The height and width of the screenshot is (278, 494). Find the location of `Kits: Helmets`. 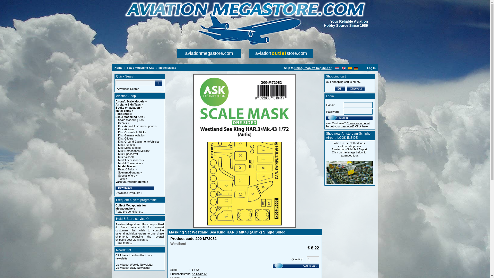

Kits: Helmets is located at coordinates (126, 145).